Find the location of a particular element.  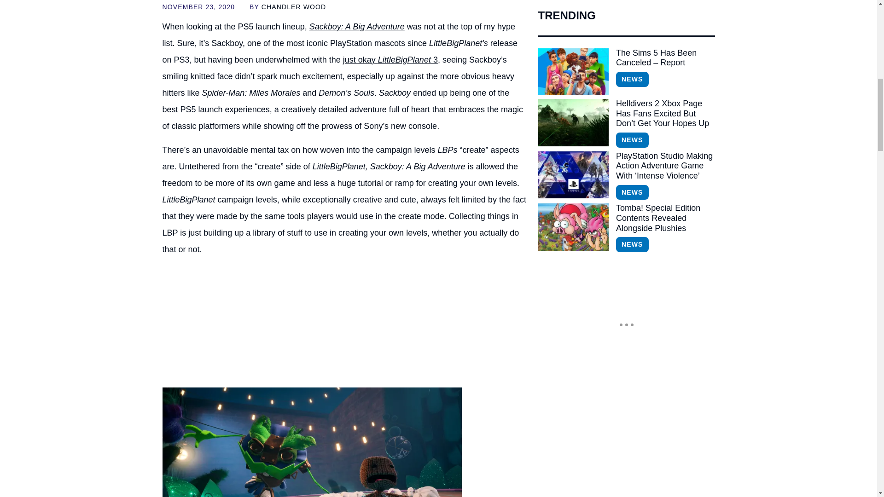

Tomba! Special Edition Contents Revealed Alongside Plushies is located at coordinates (573, 226).